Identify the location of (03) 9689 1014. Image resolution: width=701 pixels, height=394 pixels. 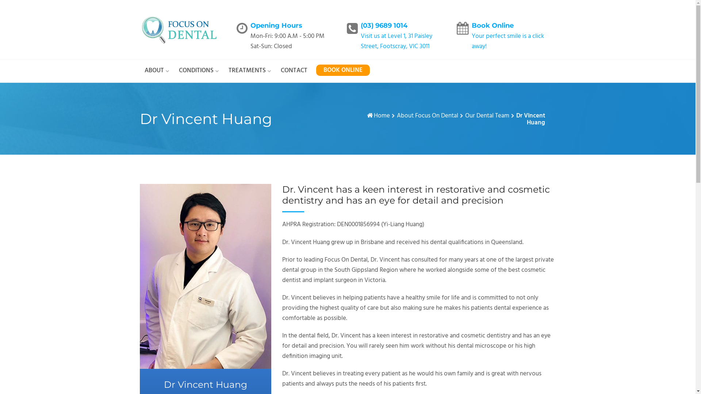
(384, 26).